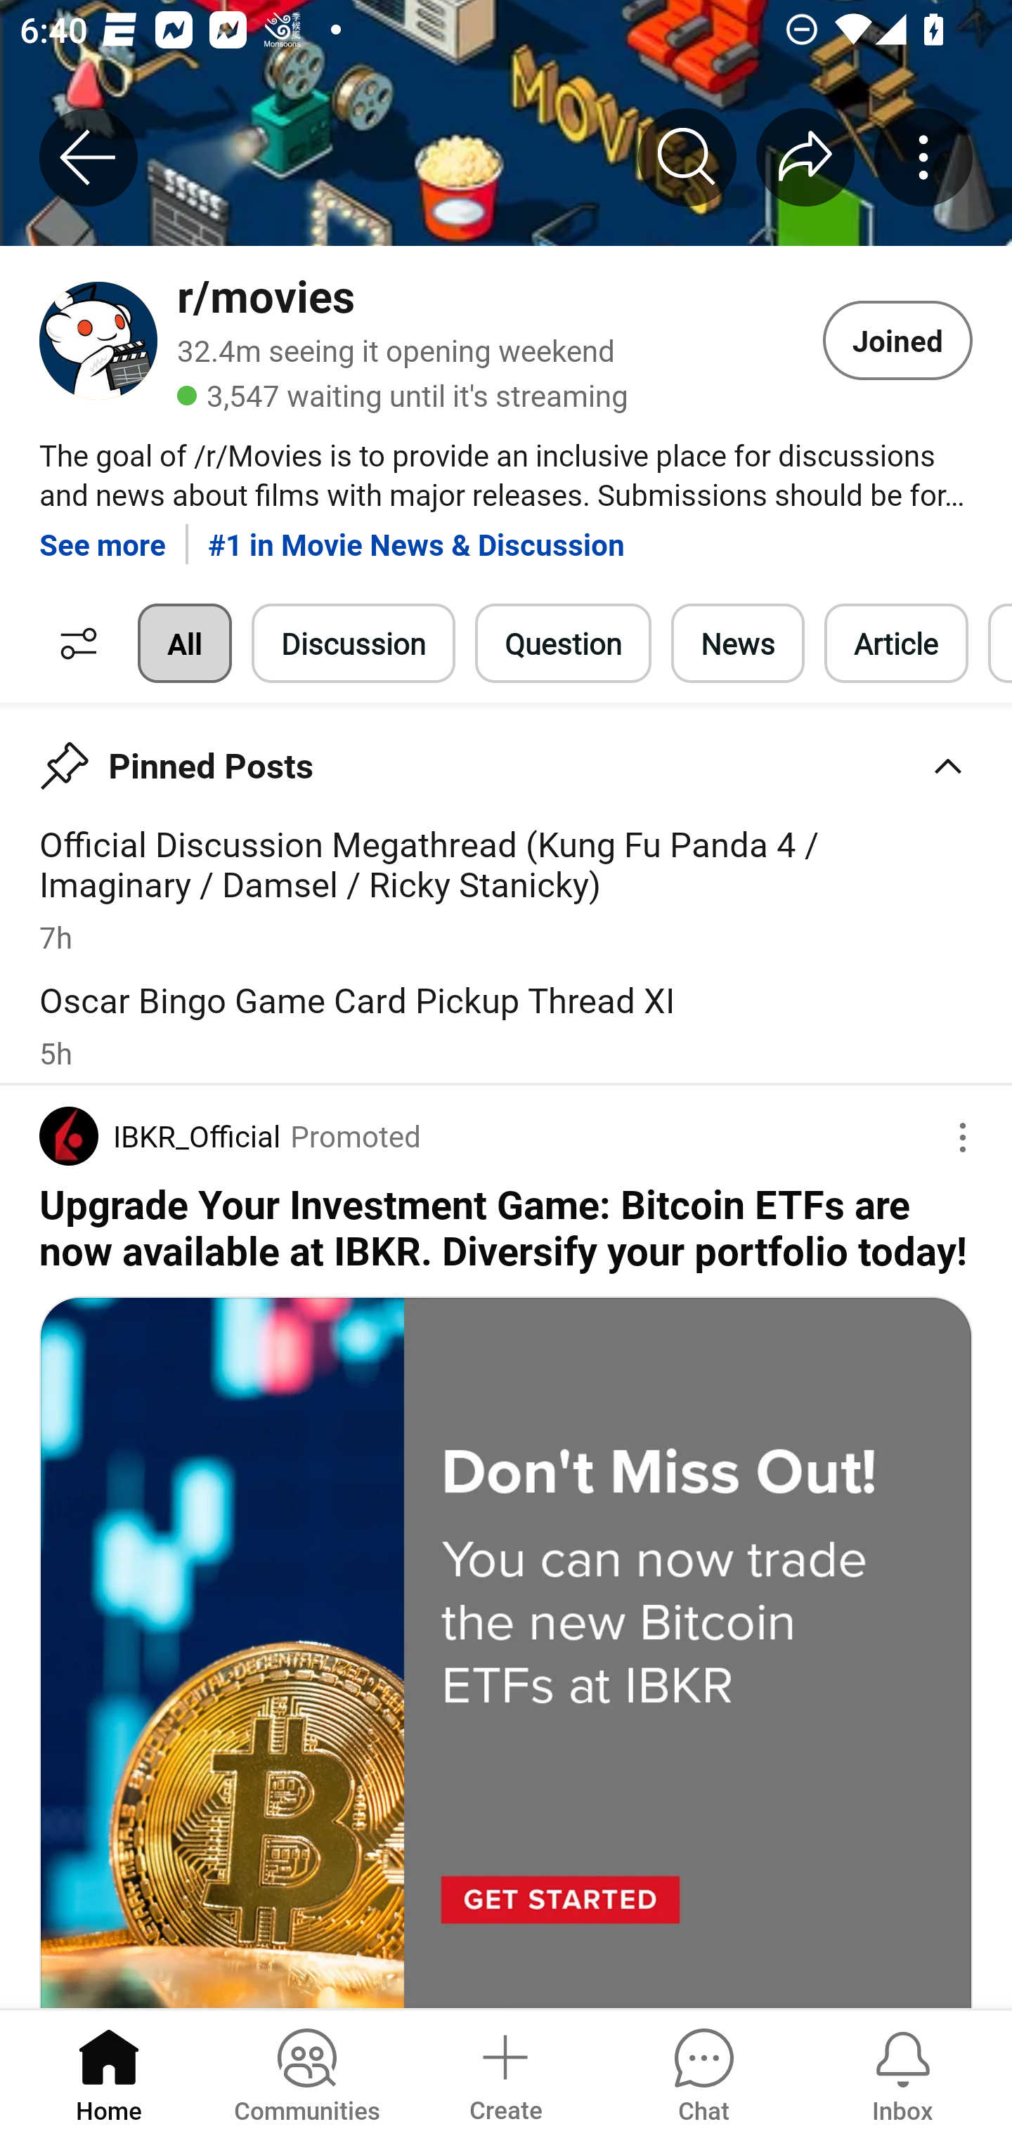  What do you see at coordinates (89, 157) in the screenshot?
I see `Back` at bounding box center [89, 157].